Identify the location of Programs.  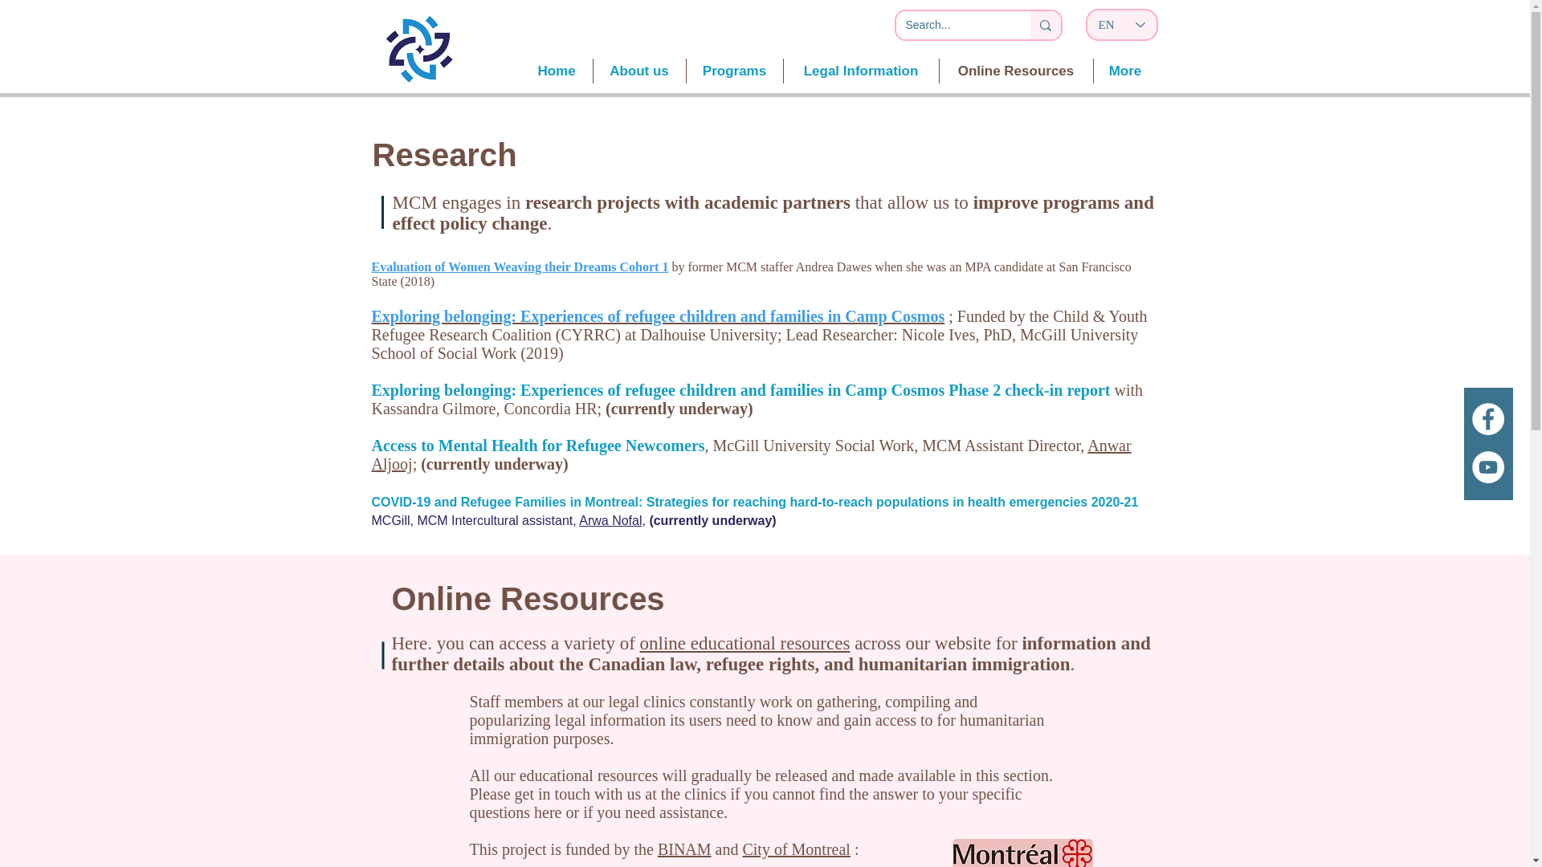
(734, 71).